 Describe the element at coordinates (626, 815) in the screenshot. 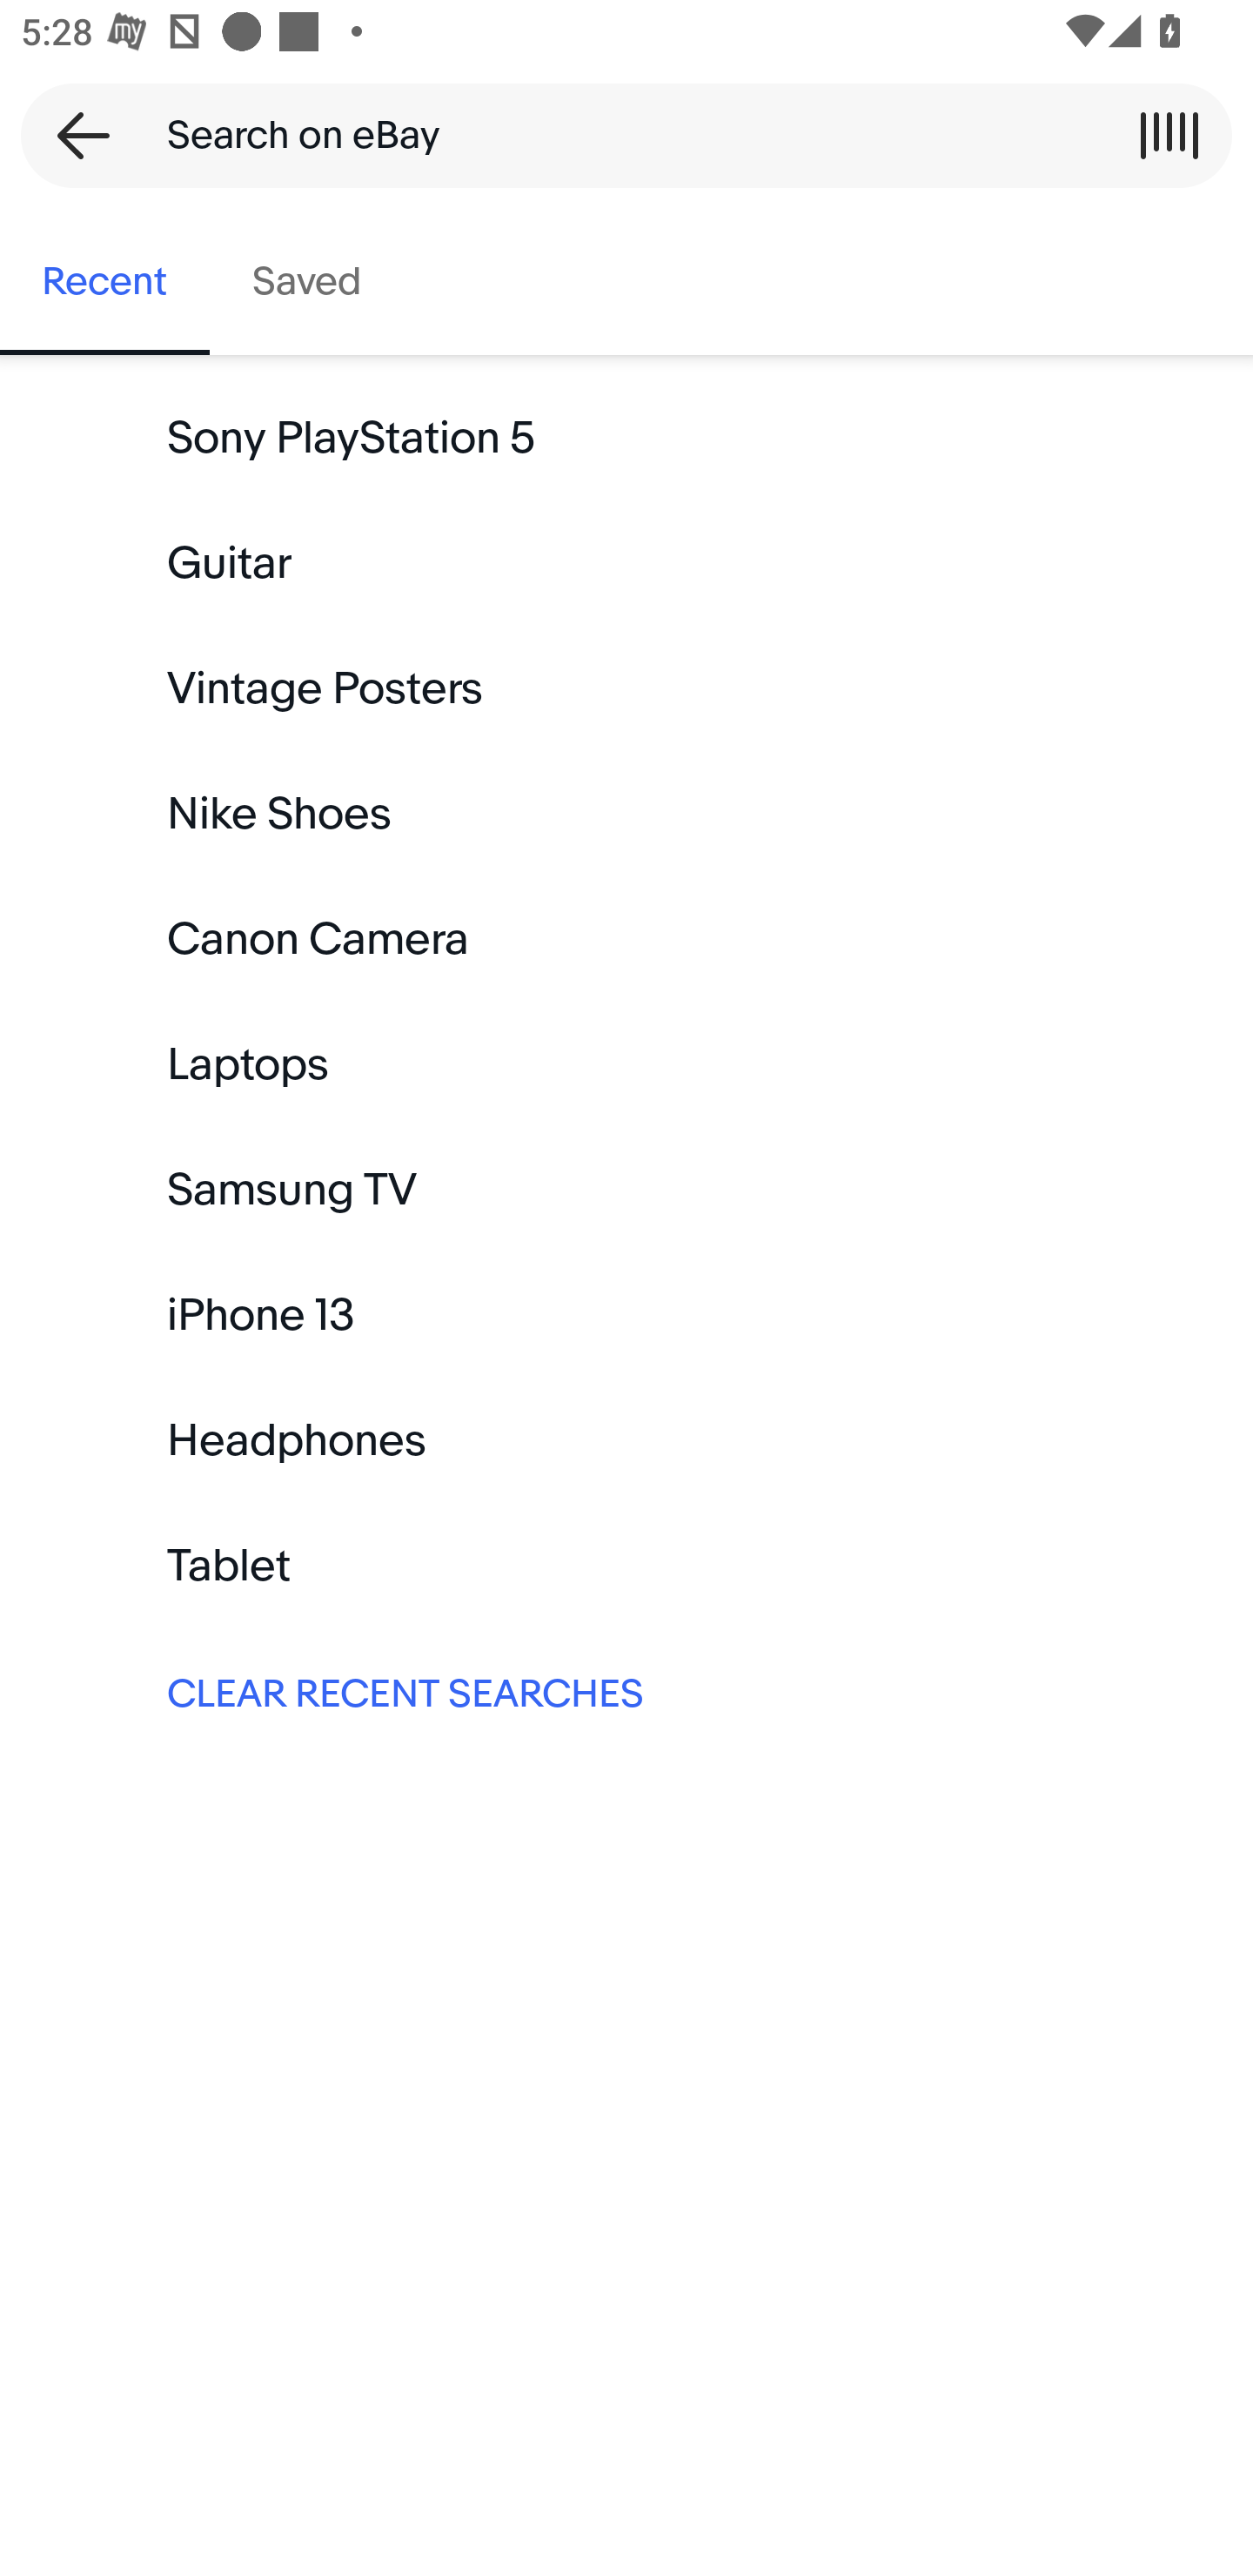

I see `Nike Shoes Keyword search Nike Shoes:` at that location.